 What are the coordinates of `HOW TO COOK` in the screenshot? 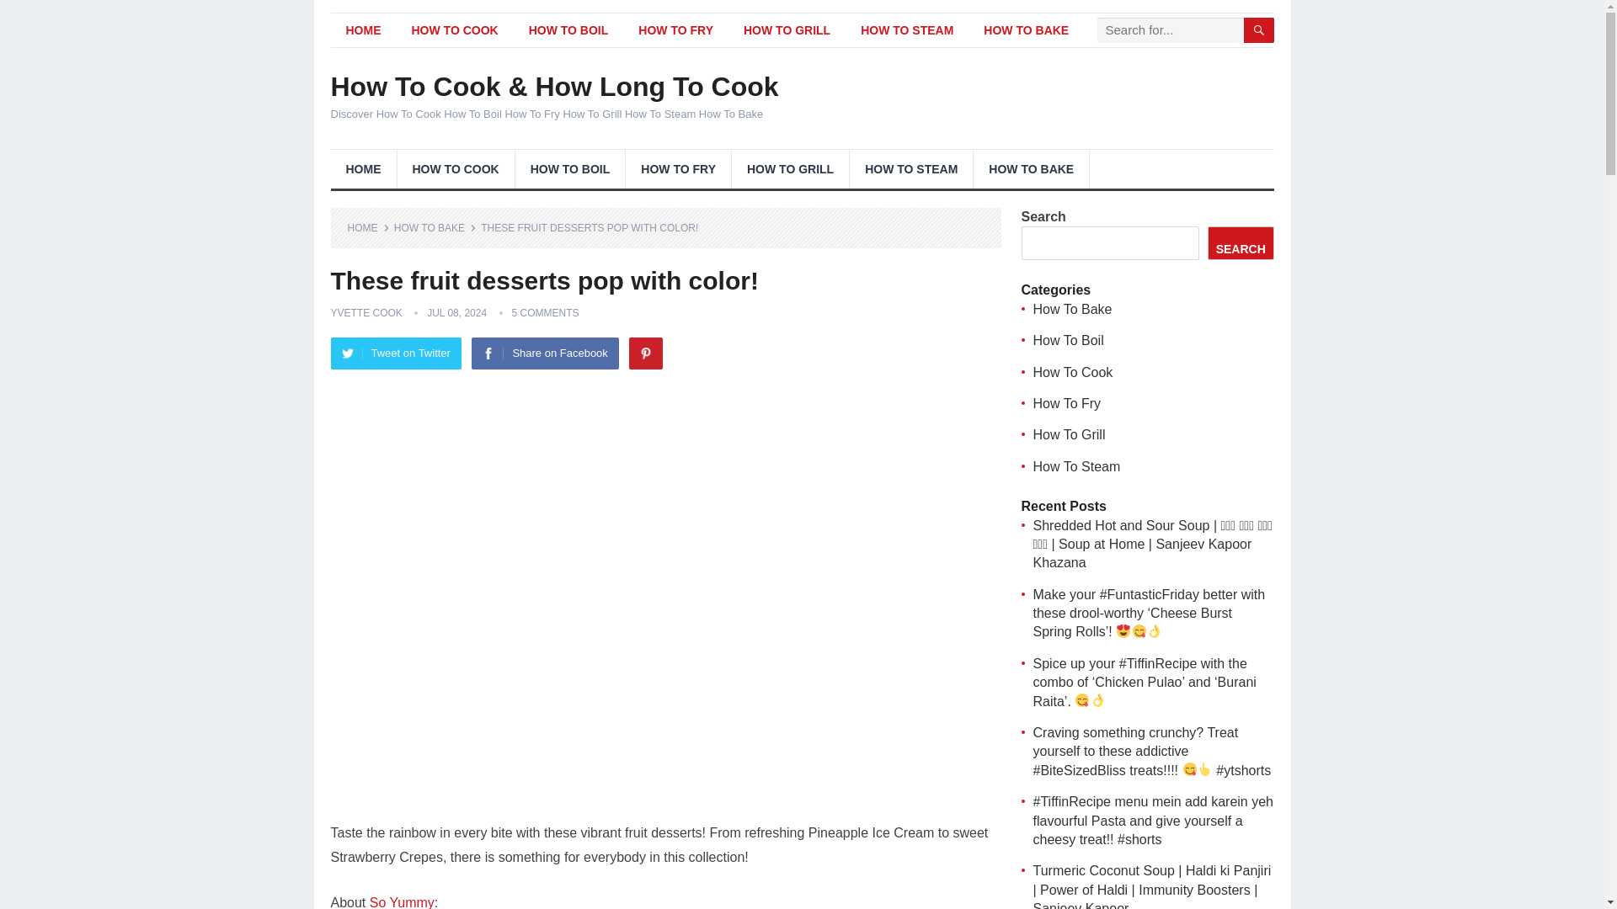 It's located at (454, 30).